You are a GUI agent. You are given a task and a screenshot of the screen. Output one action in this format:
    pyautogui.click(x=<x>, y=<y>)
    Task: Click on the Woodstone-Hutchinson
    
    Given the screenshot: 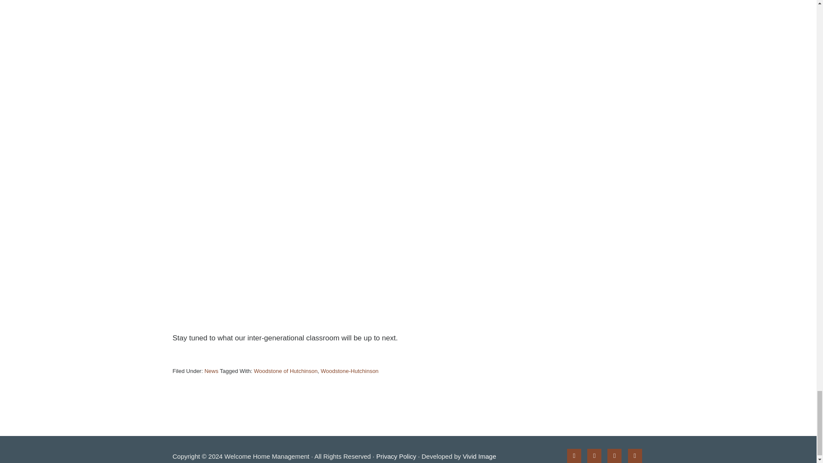 What is the action you would take?
    pyautogui.click(x=350, y=370)
    